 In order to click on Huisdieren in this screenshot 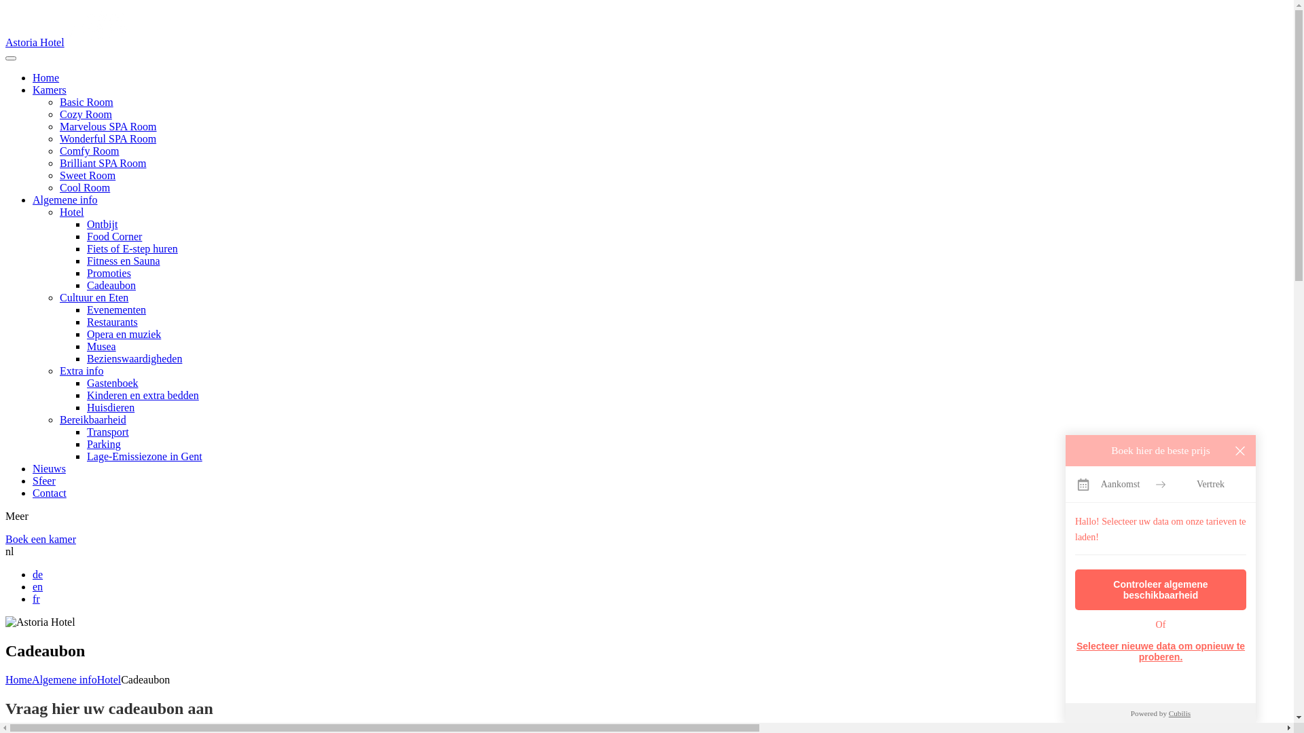, I will do `click(111, 407)`.